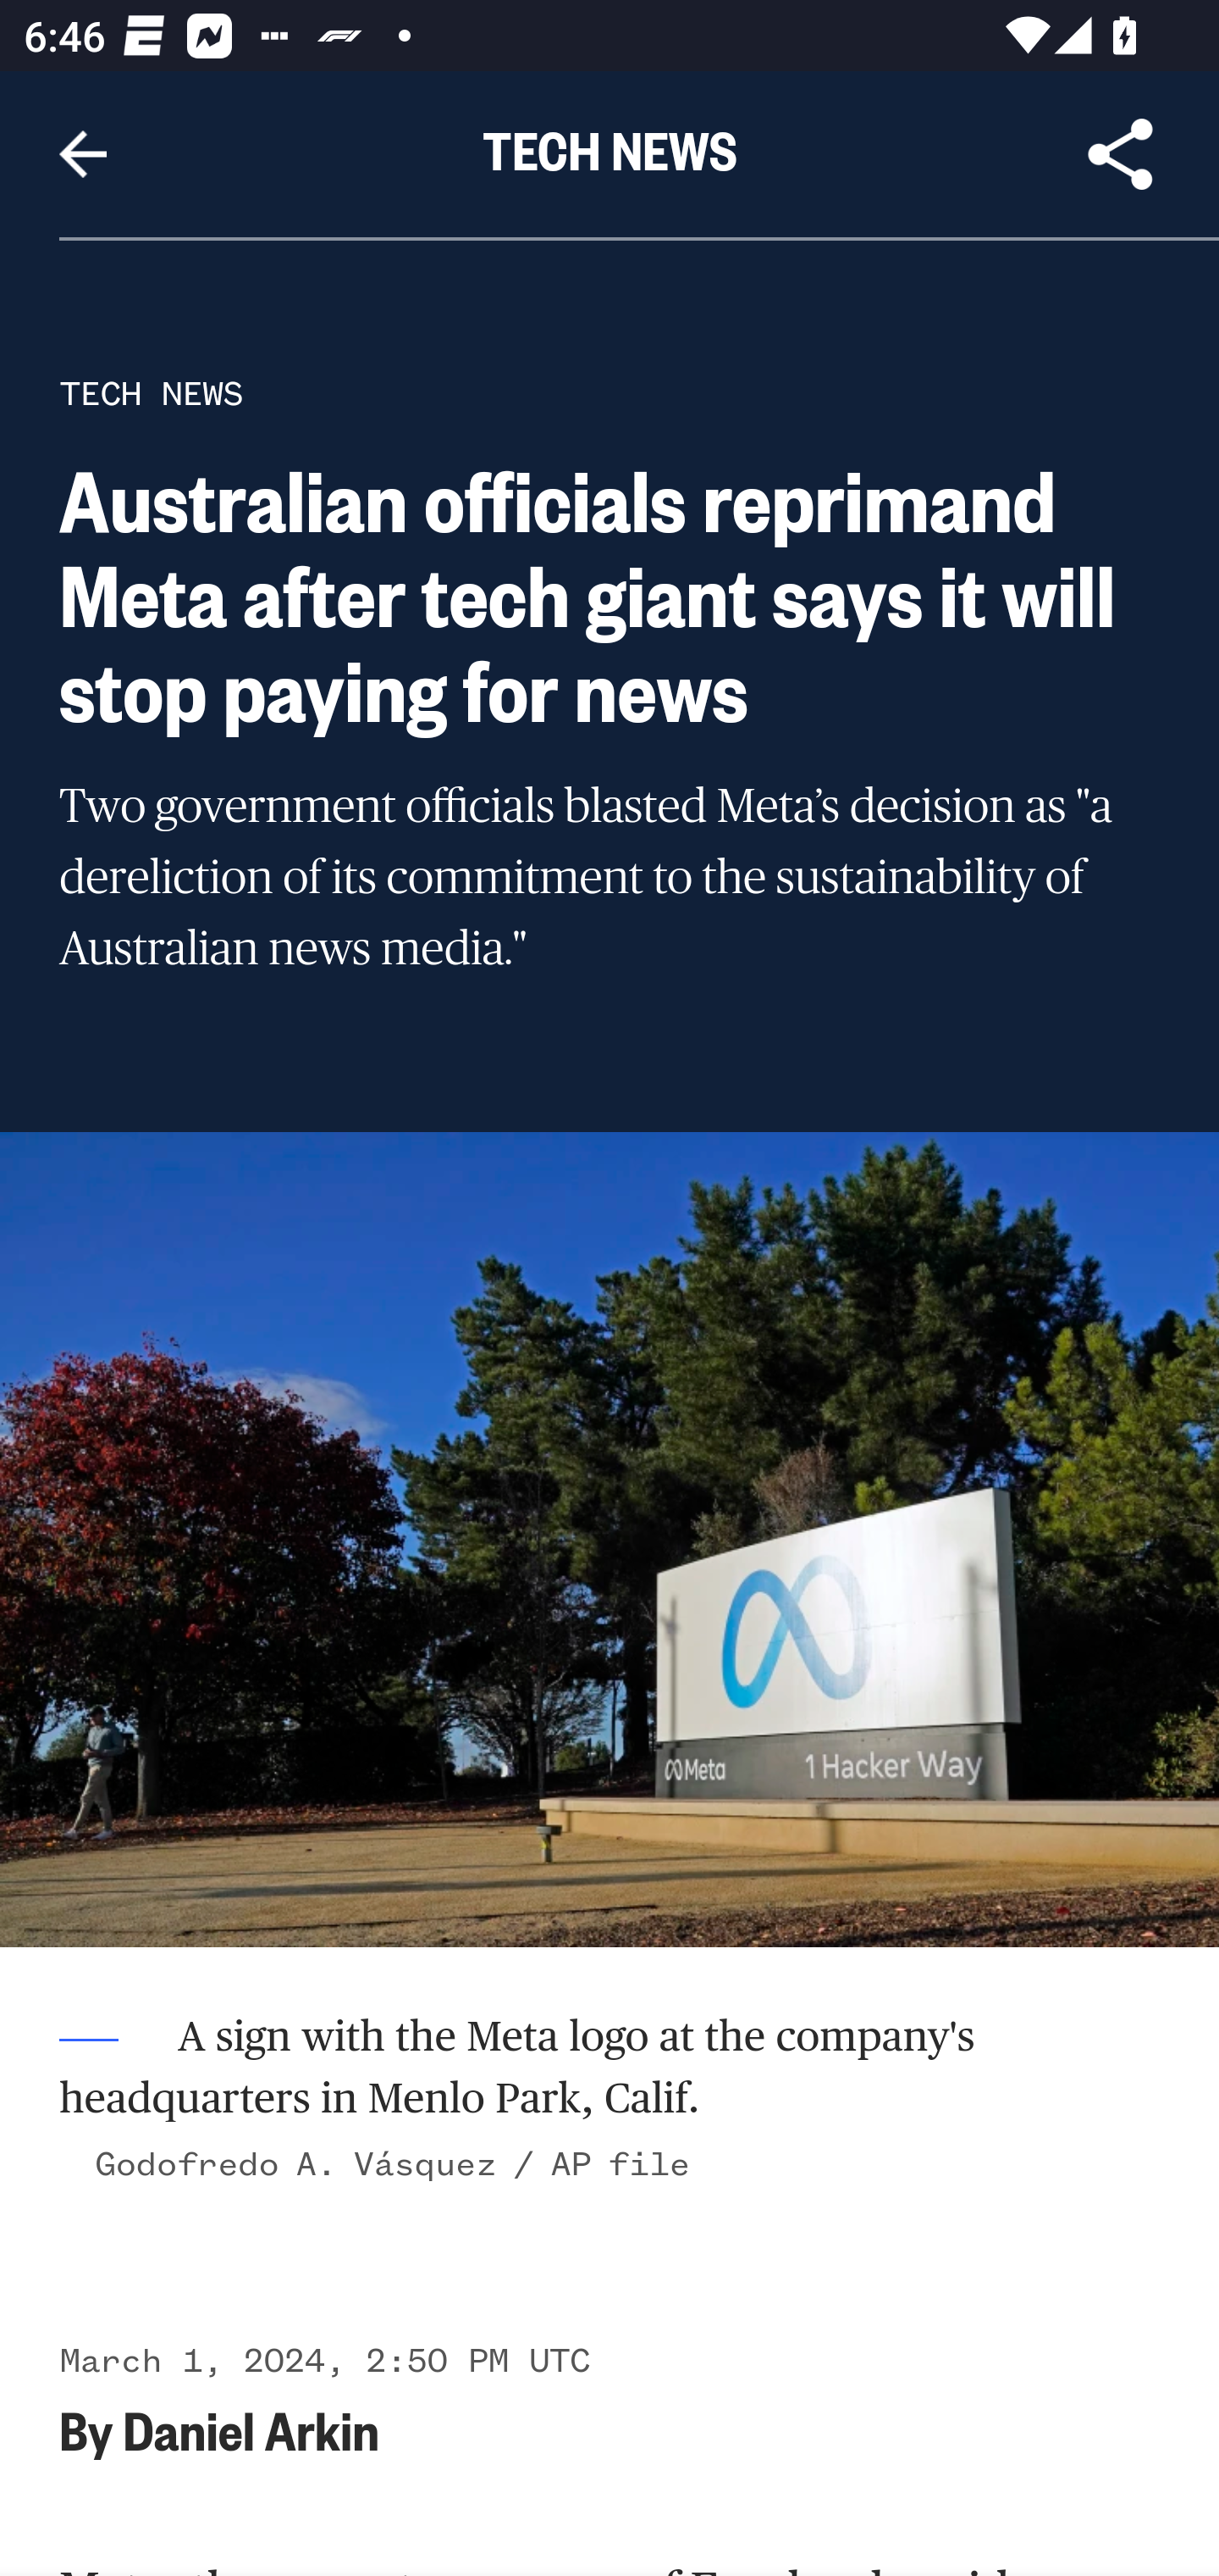 This screenshot has width=1219, height=2576. I want to click on Share Article, button, so click(1121, 154).